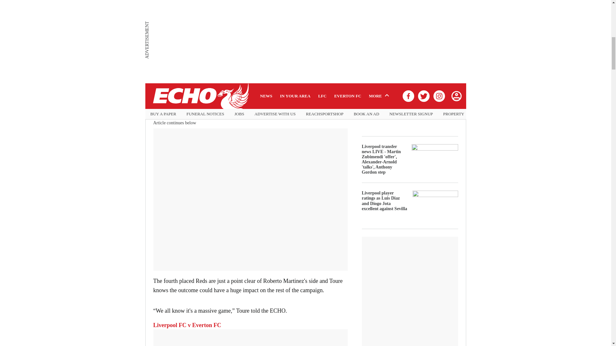  Describe the element at coordinates (175, 106) in the screenshot. I see `Merseyside derby` at that location.